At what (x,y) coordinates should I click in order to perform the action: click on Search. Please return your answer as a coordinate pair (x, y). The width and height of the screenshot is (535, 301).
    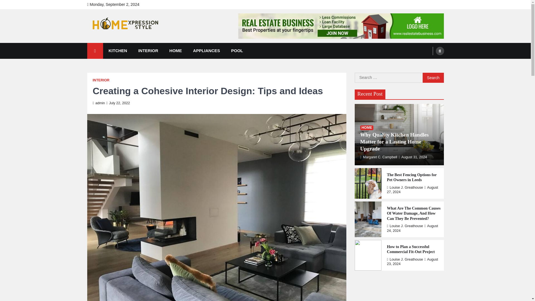
    Looking at the image, I should click on (433, 78).